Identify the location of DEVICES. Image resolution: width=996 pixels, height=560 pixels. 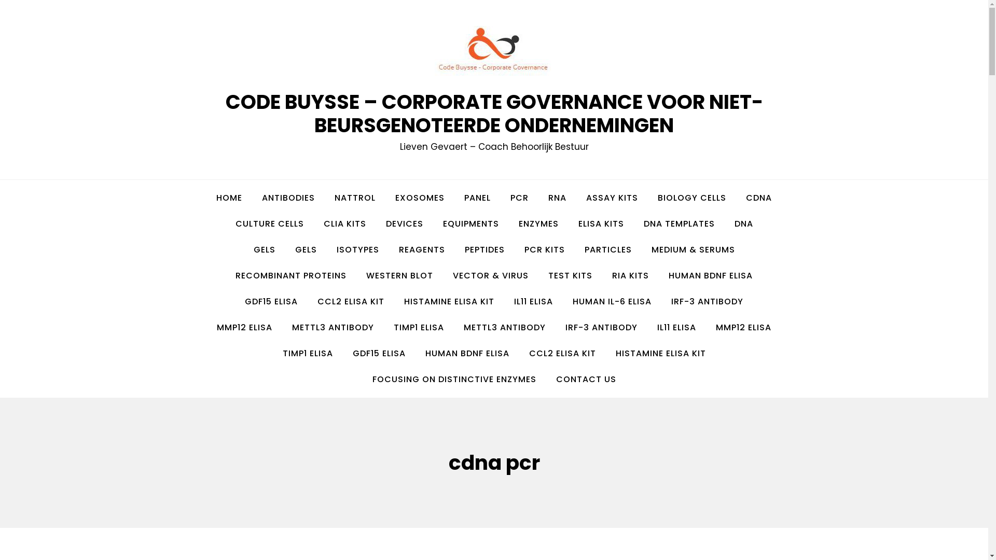
(404, 224).